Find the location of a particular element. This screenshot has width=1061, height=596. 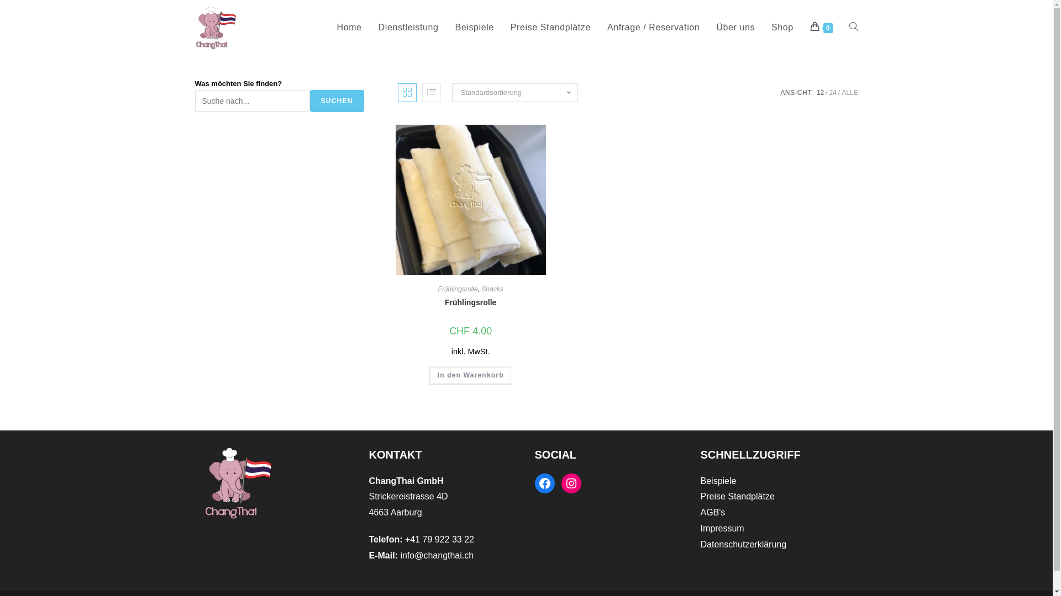

24 is located at coordinates (832, 93).